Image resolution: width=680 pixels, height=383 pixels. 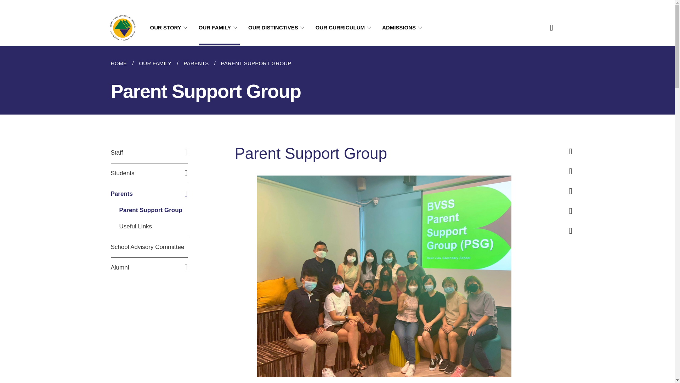 I want to click on OUR STORY, so click(x=170, y=28).